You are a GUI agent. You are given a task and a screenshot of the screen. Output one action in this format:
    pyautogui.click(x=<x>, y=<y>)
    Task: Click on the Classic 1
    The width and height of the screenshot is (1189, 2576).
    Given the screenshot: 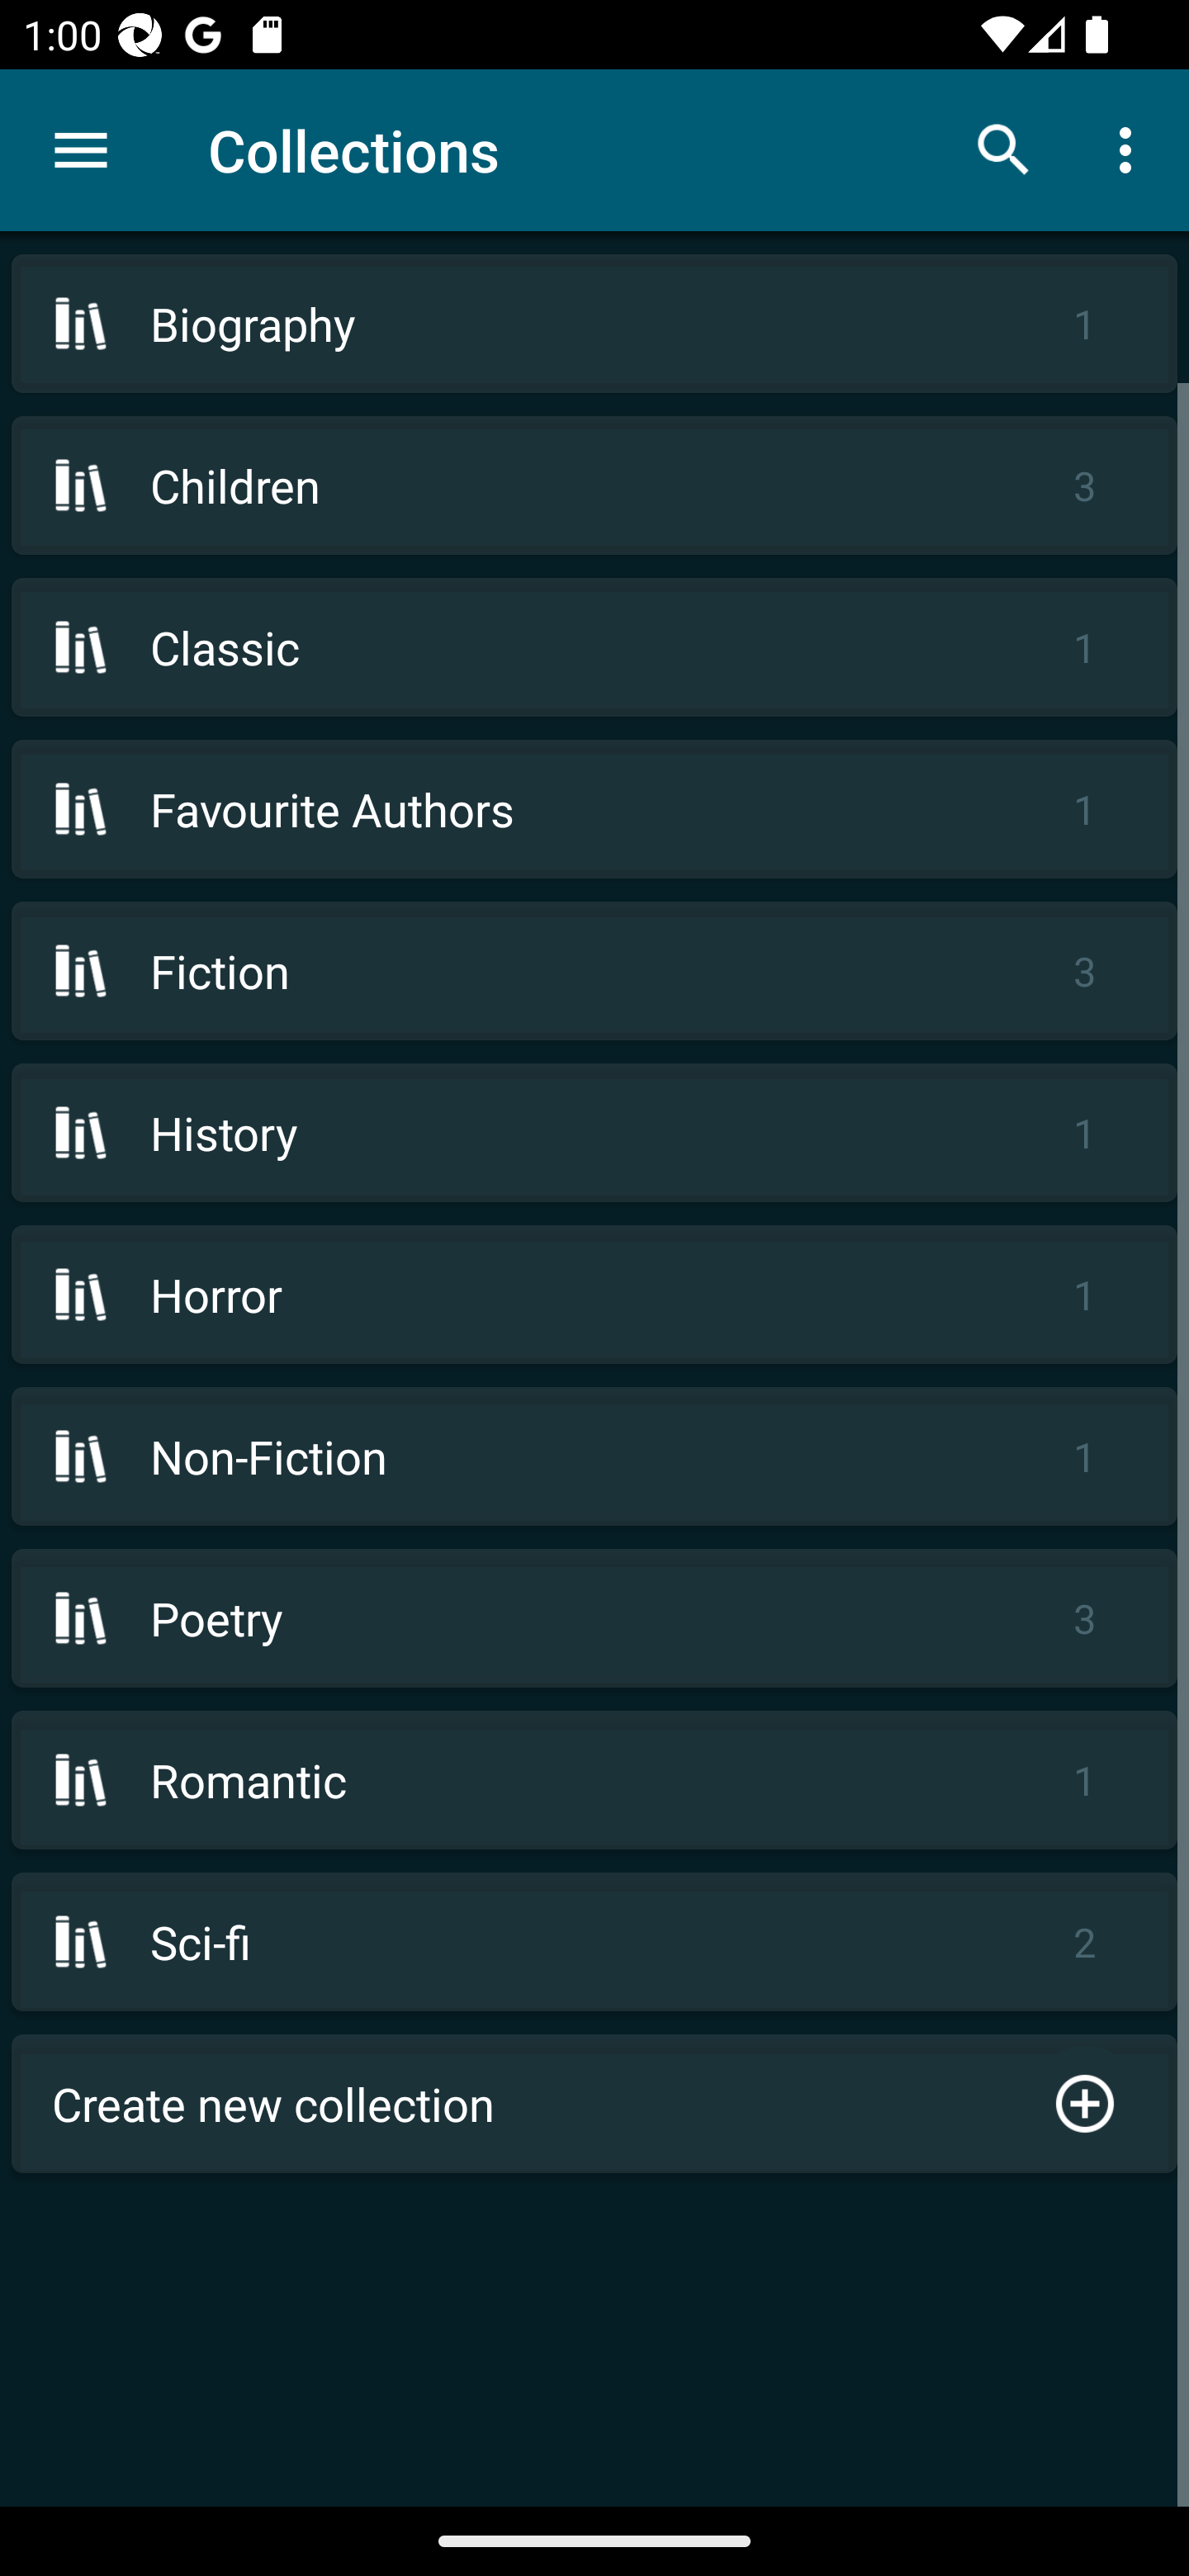 What is the action you would take?
    pyautogui.click(x=594, y=646)
    